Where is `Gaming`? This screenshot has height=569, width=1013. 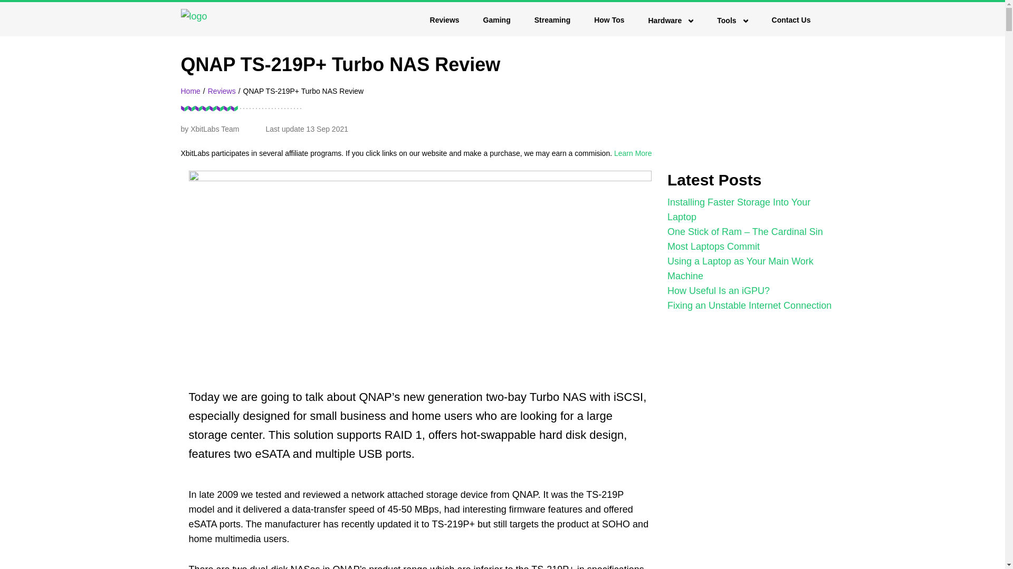 Gaming is located at coordinates (496, 20).